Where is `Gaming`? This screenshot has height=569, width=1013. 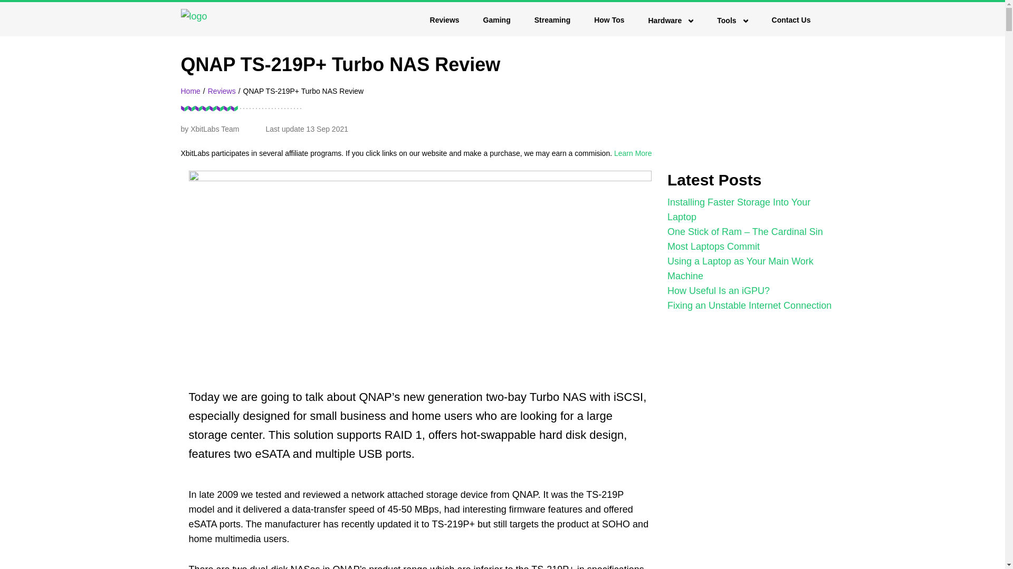 Gaming is located at coordinates (496, 20).